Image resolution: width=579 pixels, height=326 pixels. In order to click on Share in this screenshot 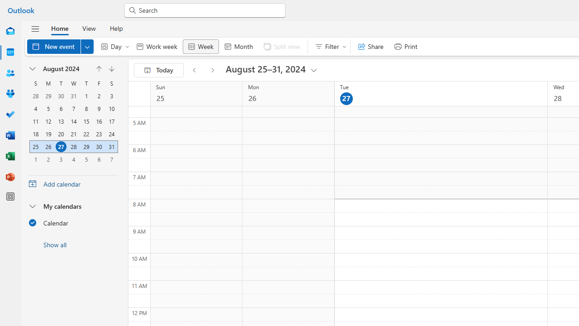, I will do `click(371, 46)`.